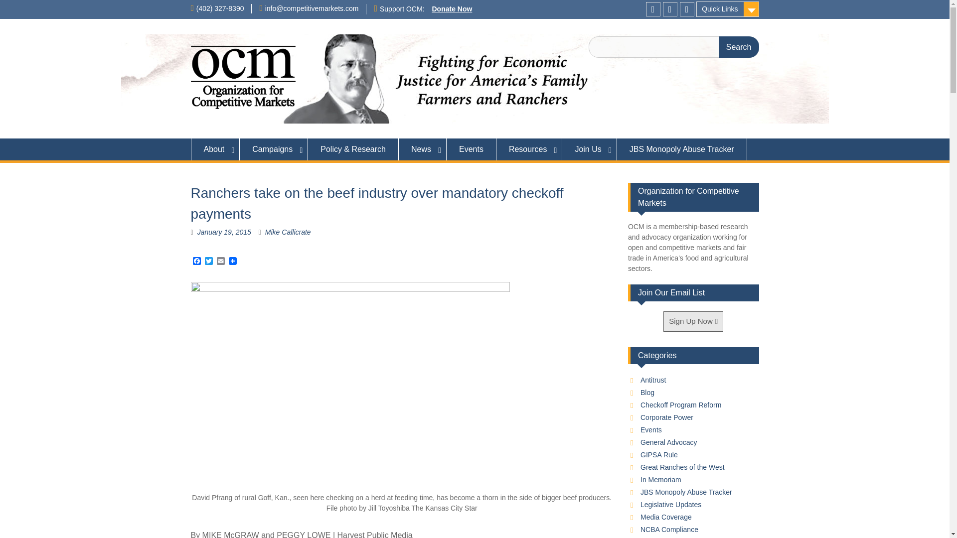 The image size is (957, 538). Describe the element at coordinates (589, 149) in the screenshot. I see `Join Us` at that location.